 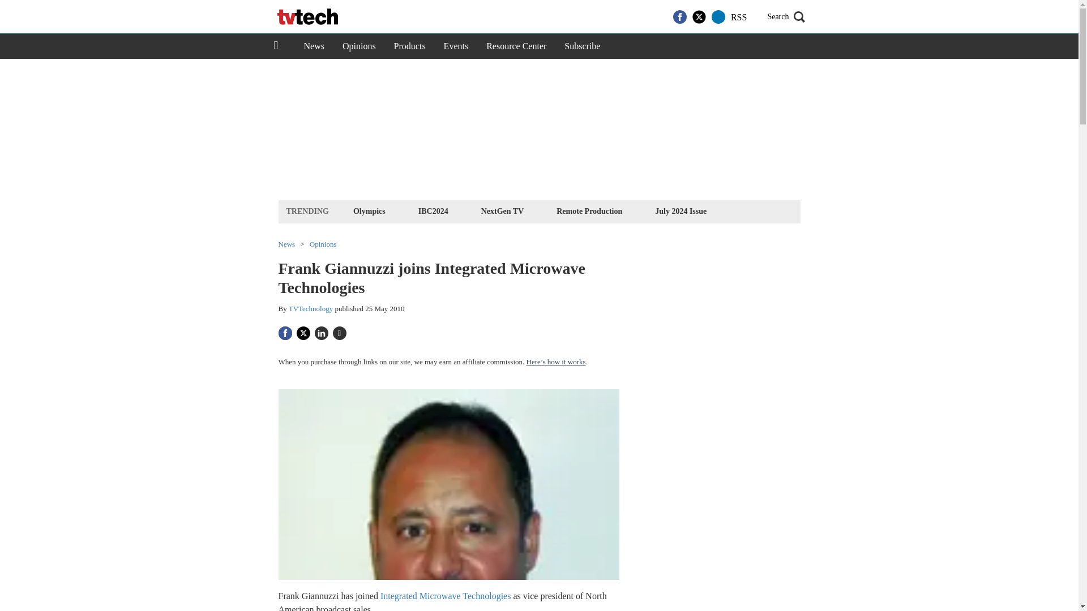 What do you see at coordinates (311, 308) in the screenshot?
I see `TVTechnology` at bounding box center [311, 308].